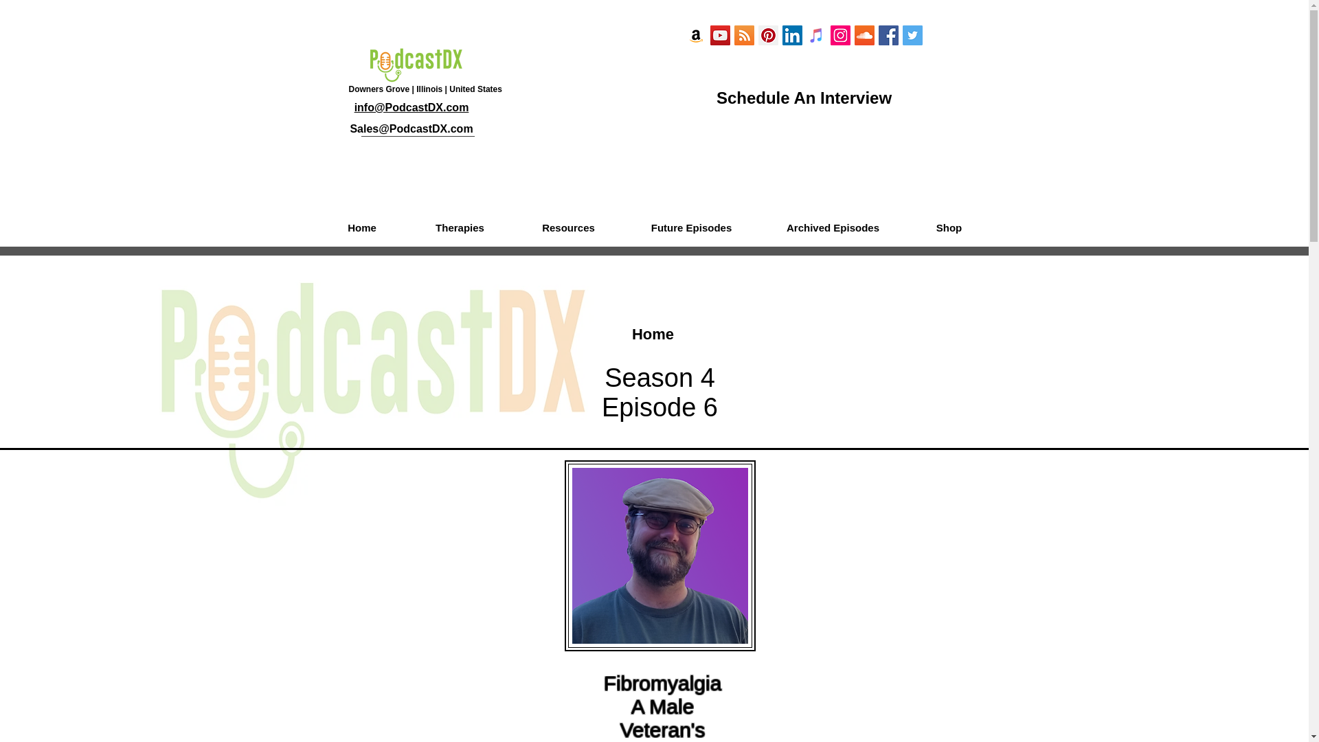 The width and height of the screenshot is (1319, 742). Describe the element at coordinates (567, 228) in the screenshot. I see `Resources` at that location.